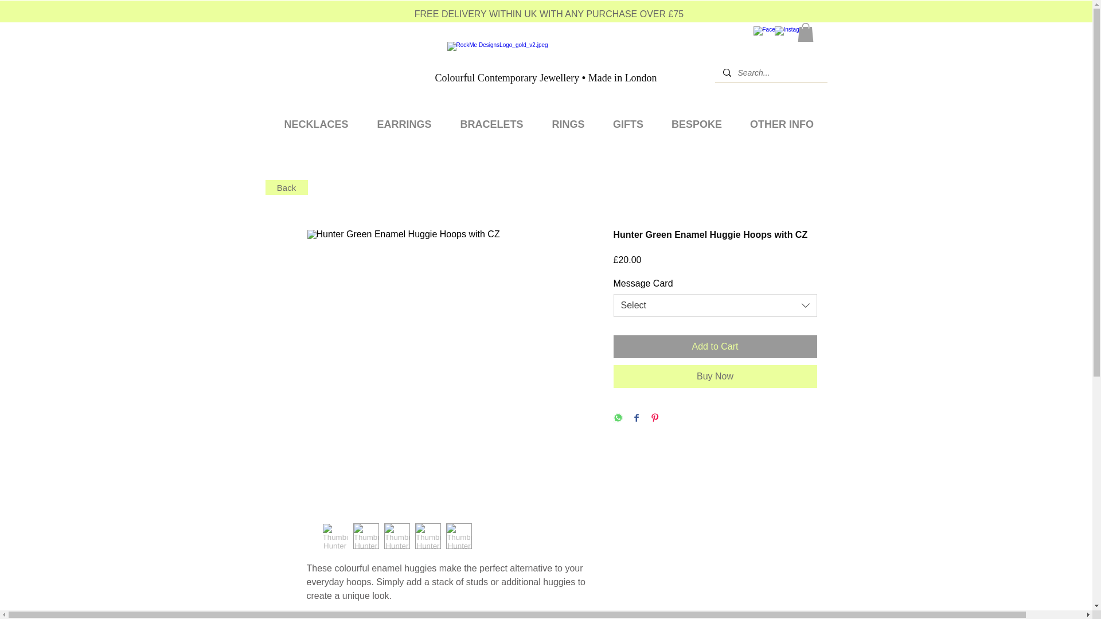 This screenshot has width=1101, height=619. I want to click on BRACELETS, so click(492, 119).